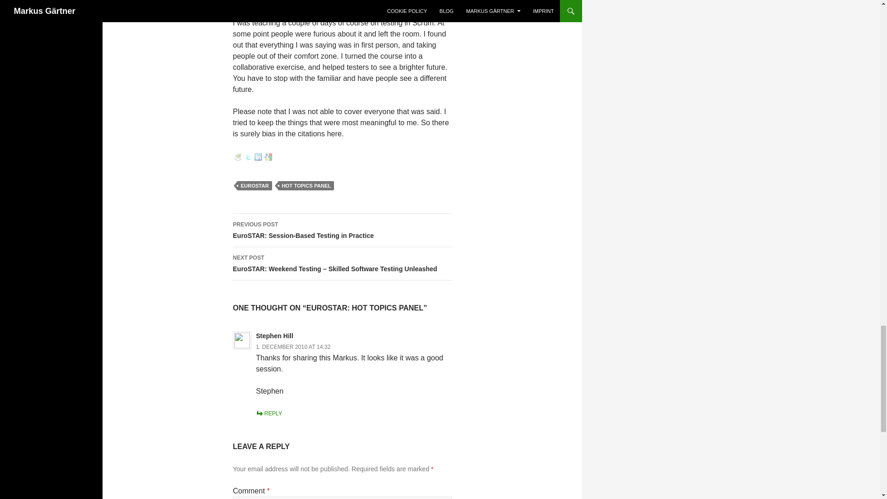 This screenshot has width=887, height=499. Describe the element at coordinates (274, 336) in the screenshot. I see `Stephen Hill` at that location.